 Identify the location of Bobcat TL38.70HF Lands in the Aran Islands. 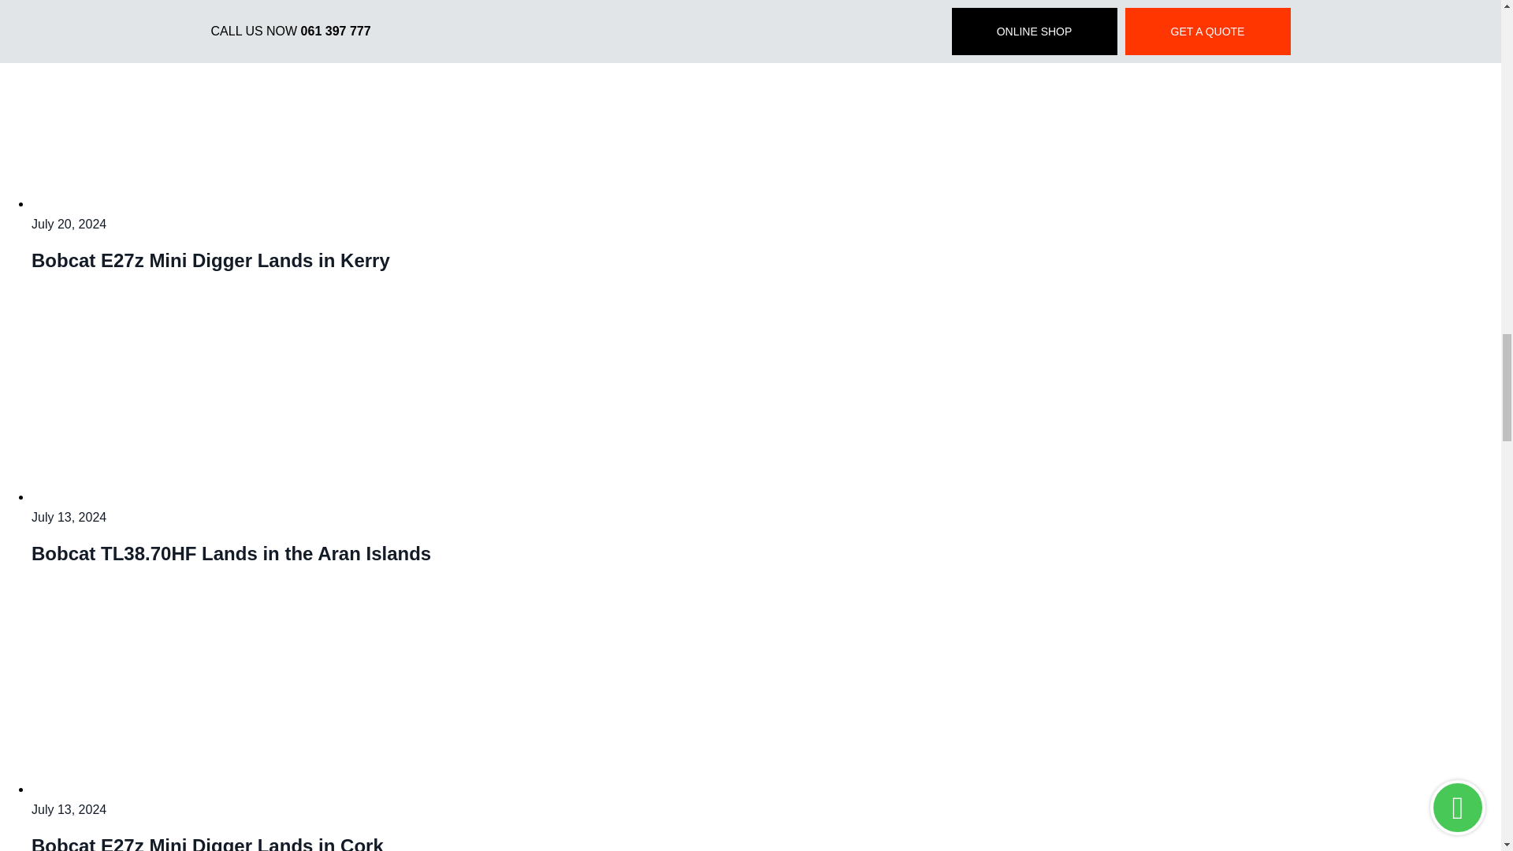
(229, 496).